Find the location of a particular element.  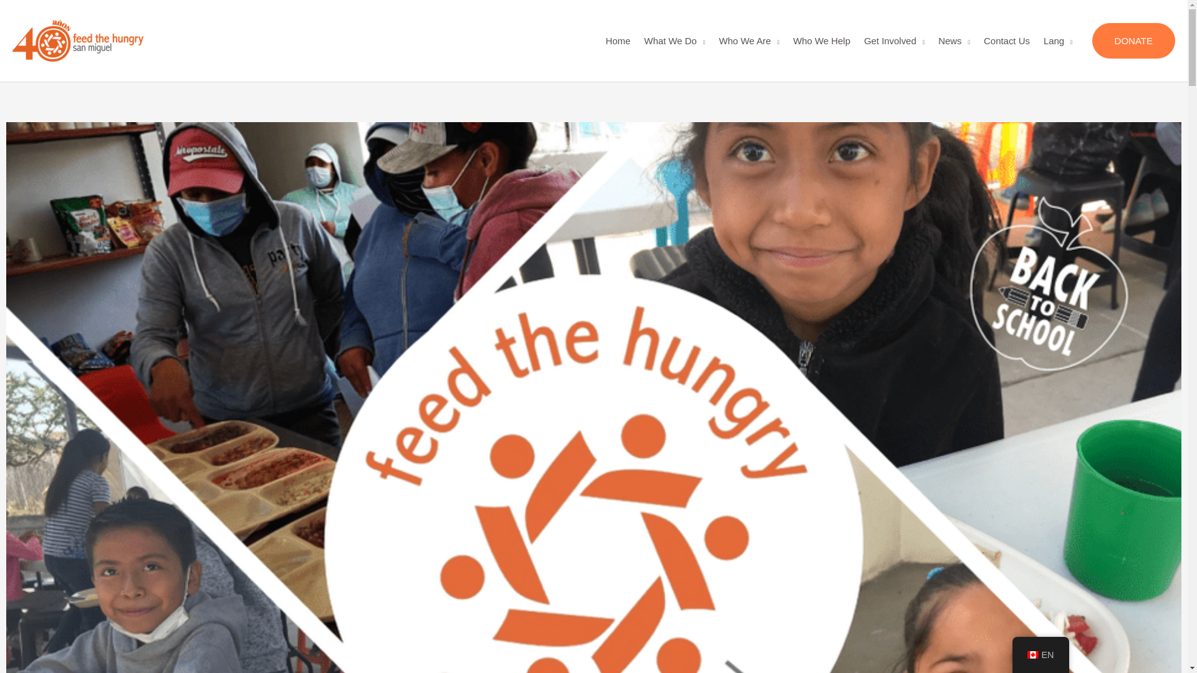

Who We Help is located at coordinates (822, 41).